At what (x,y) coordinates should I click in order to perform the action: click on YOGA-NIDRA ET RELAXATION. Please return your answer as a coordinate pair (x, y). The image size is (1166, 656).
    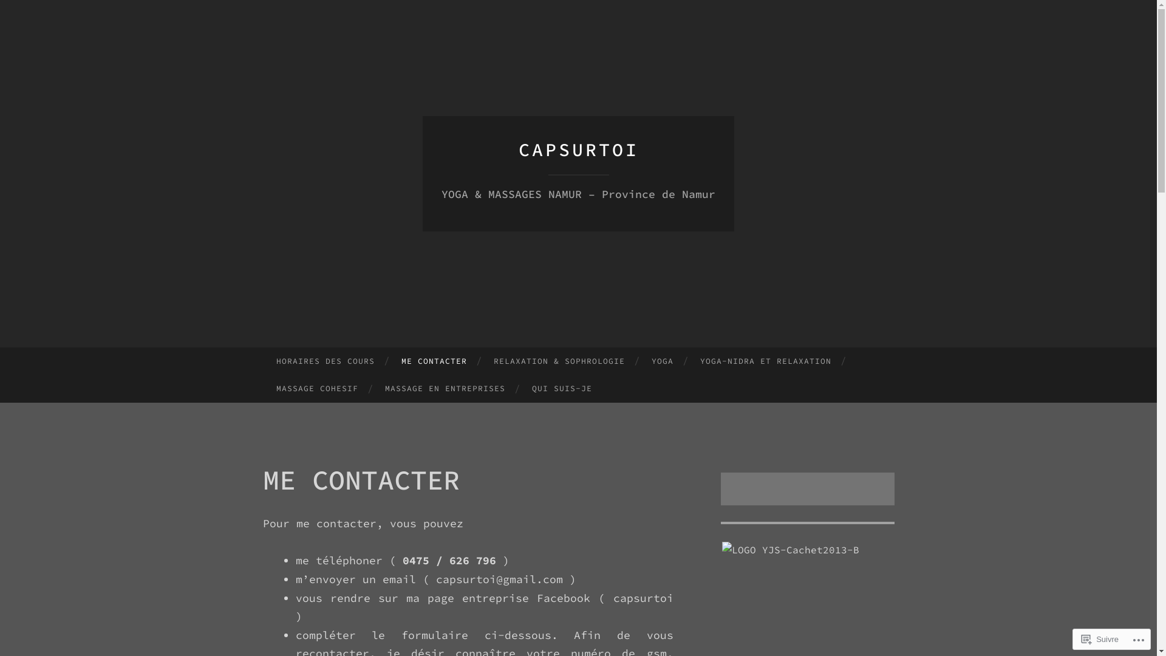
    Looking at the image, I should click on (766, 361).